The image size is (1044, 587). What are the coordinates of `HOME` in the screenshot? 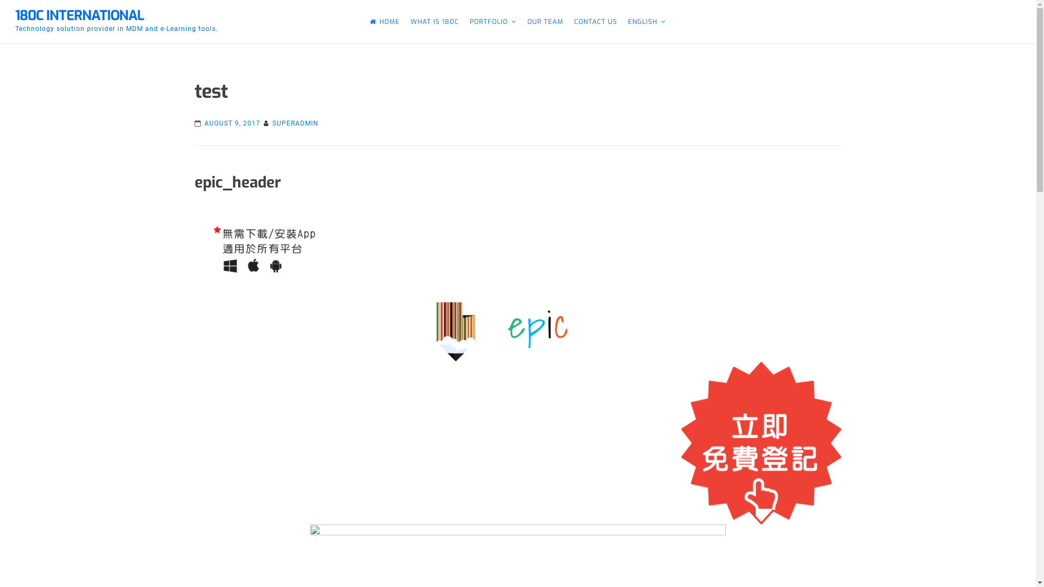 It's located at (385, 22).